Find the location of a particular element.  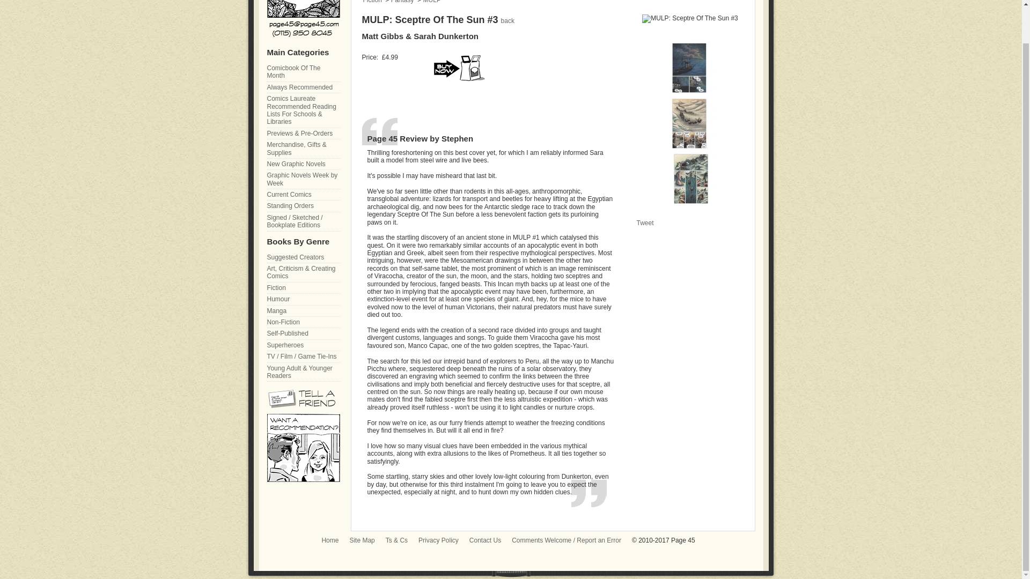

Contact Us is located at coordinates (485, 540).